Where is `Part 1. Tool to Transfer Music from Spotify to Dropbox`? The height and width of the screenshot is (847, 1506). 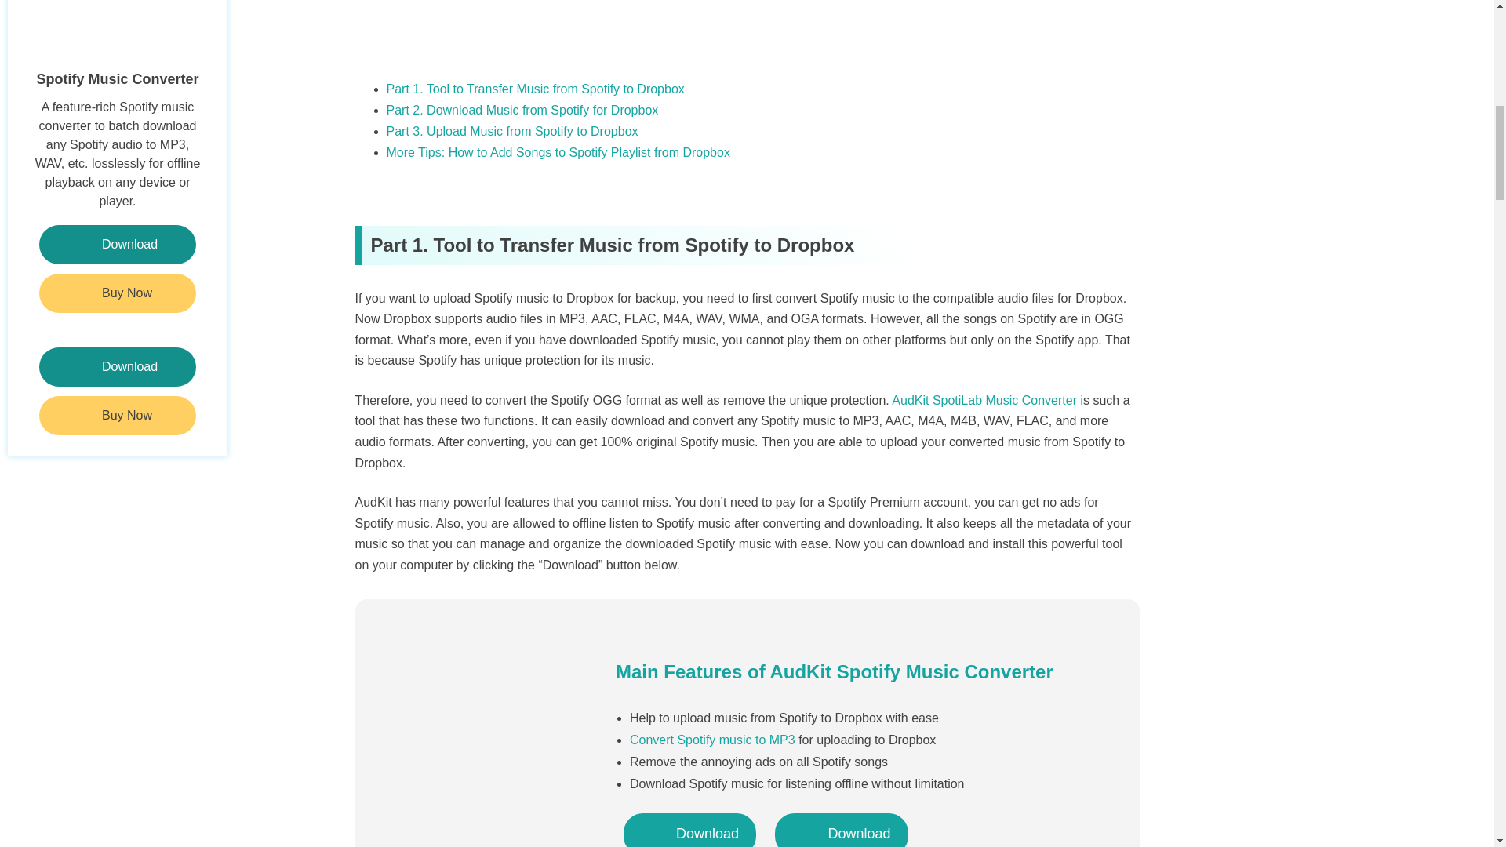 Part 1. Tool to Transfer Music from Spotify to Dropbox is located at coordinates (534, 89).